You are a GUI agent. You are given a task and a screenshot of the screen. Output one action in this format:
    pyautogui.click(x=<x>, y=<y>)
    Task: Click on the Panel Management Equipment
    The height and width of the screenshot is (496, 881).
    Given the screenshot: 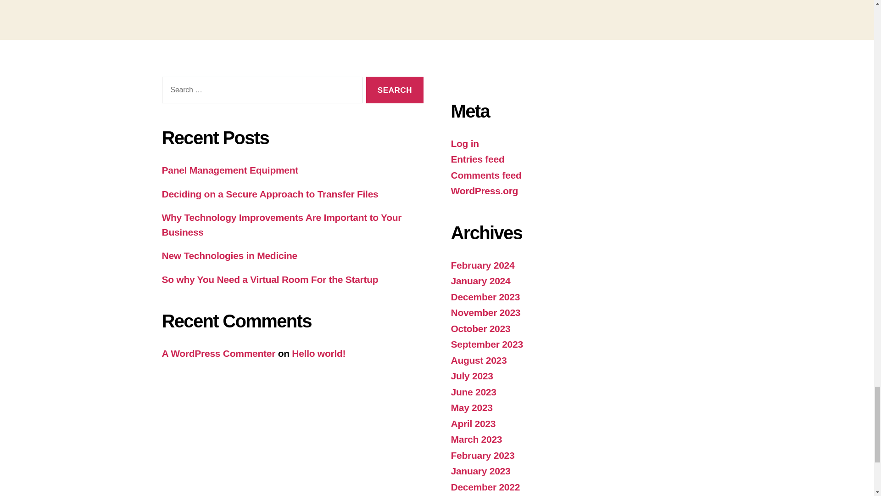 What is the action you would take?
    pyautogui.click(x=229, y=170)
    